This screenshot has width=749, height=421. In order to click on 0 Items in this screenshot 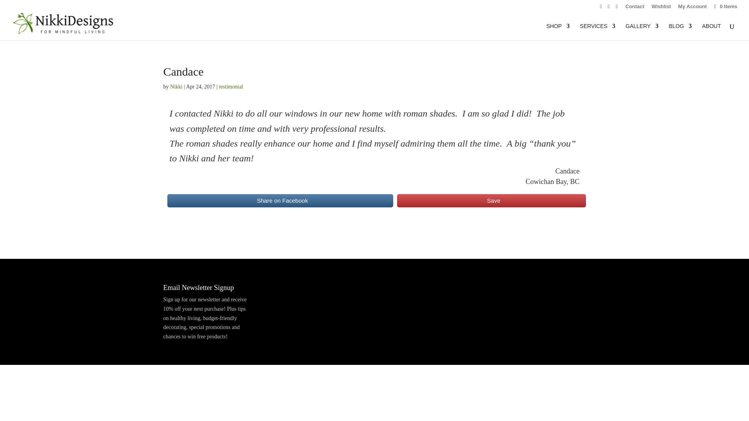, I will do `click(725, 6)`.